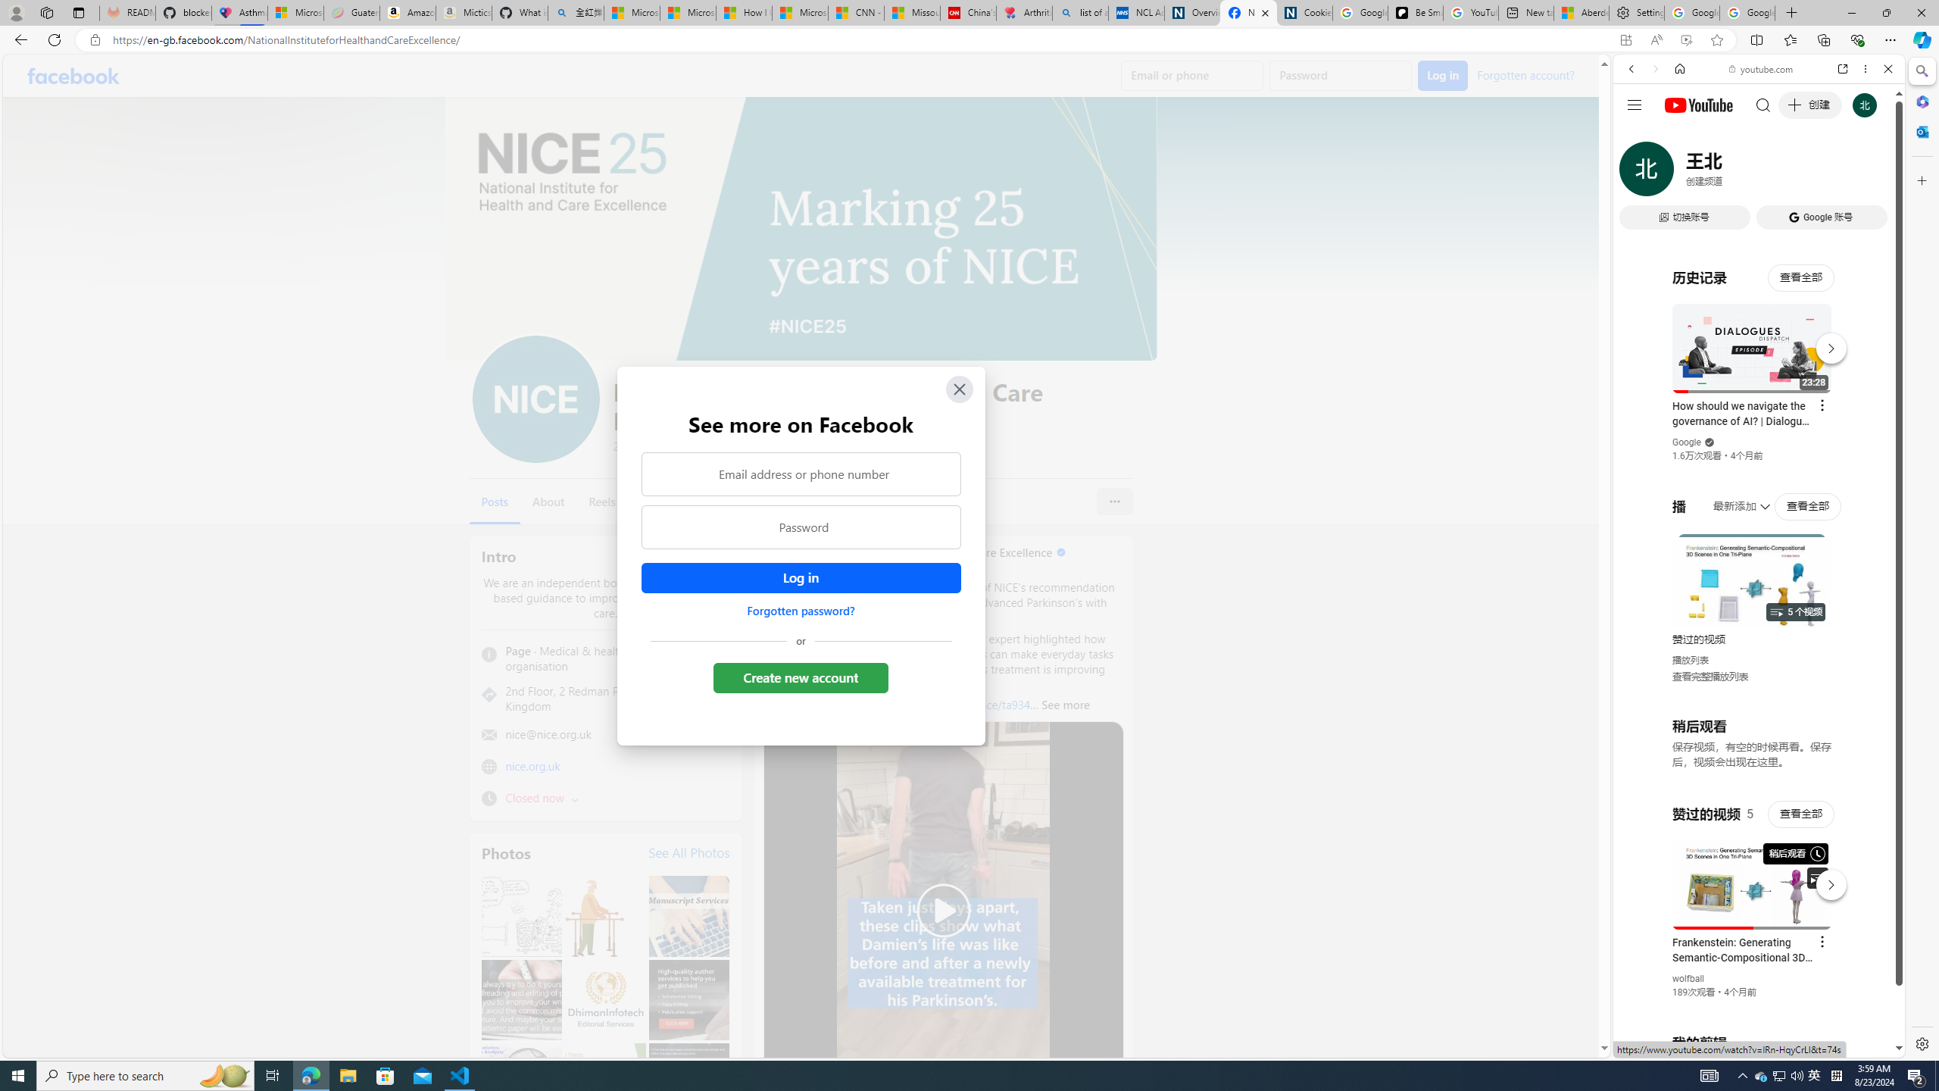 This screenshot has width=1939, height=1091. I want to click on Forgotten password?, so click(800, 611).